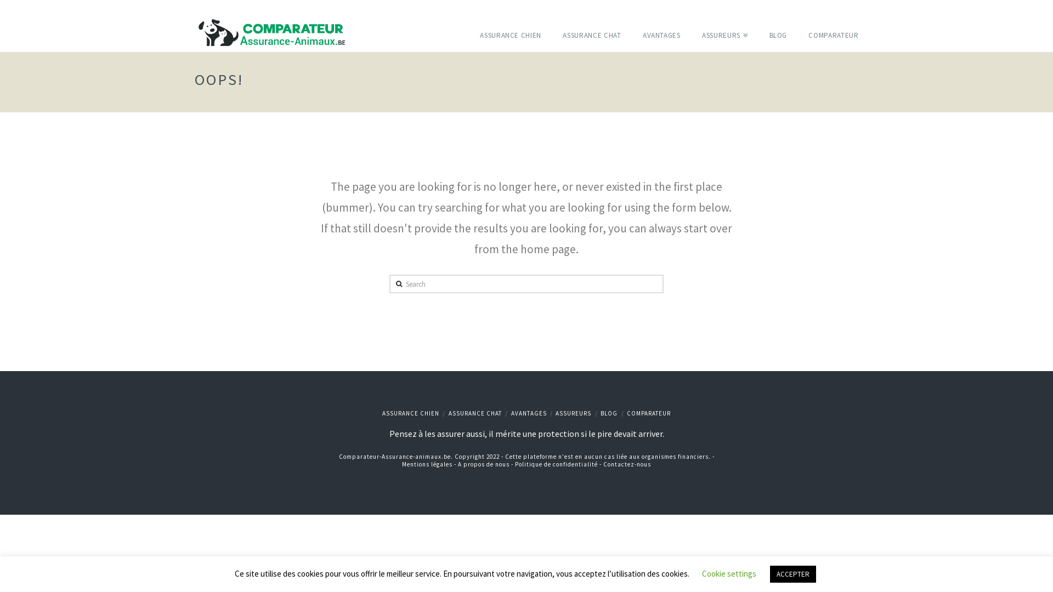 Image resolution: width=1053 pixels, height=592 pixels. Describe the element at coordinates (529, 413) in the screenshot. I see `AVANTAGES` at that location.